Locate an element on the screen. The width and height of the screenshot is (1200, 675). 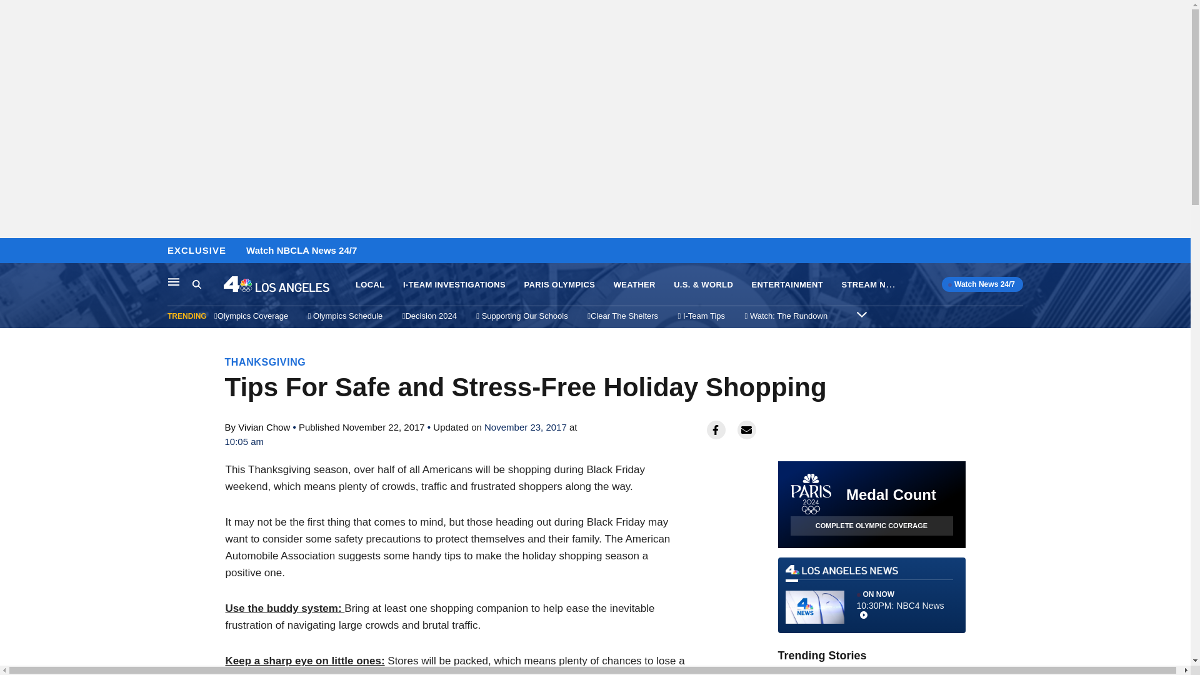
LOCAL is located at coordinates (369, 285).